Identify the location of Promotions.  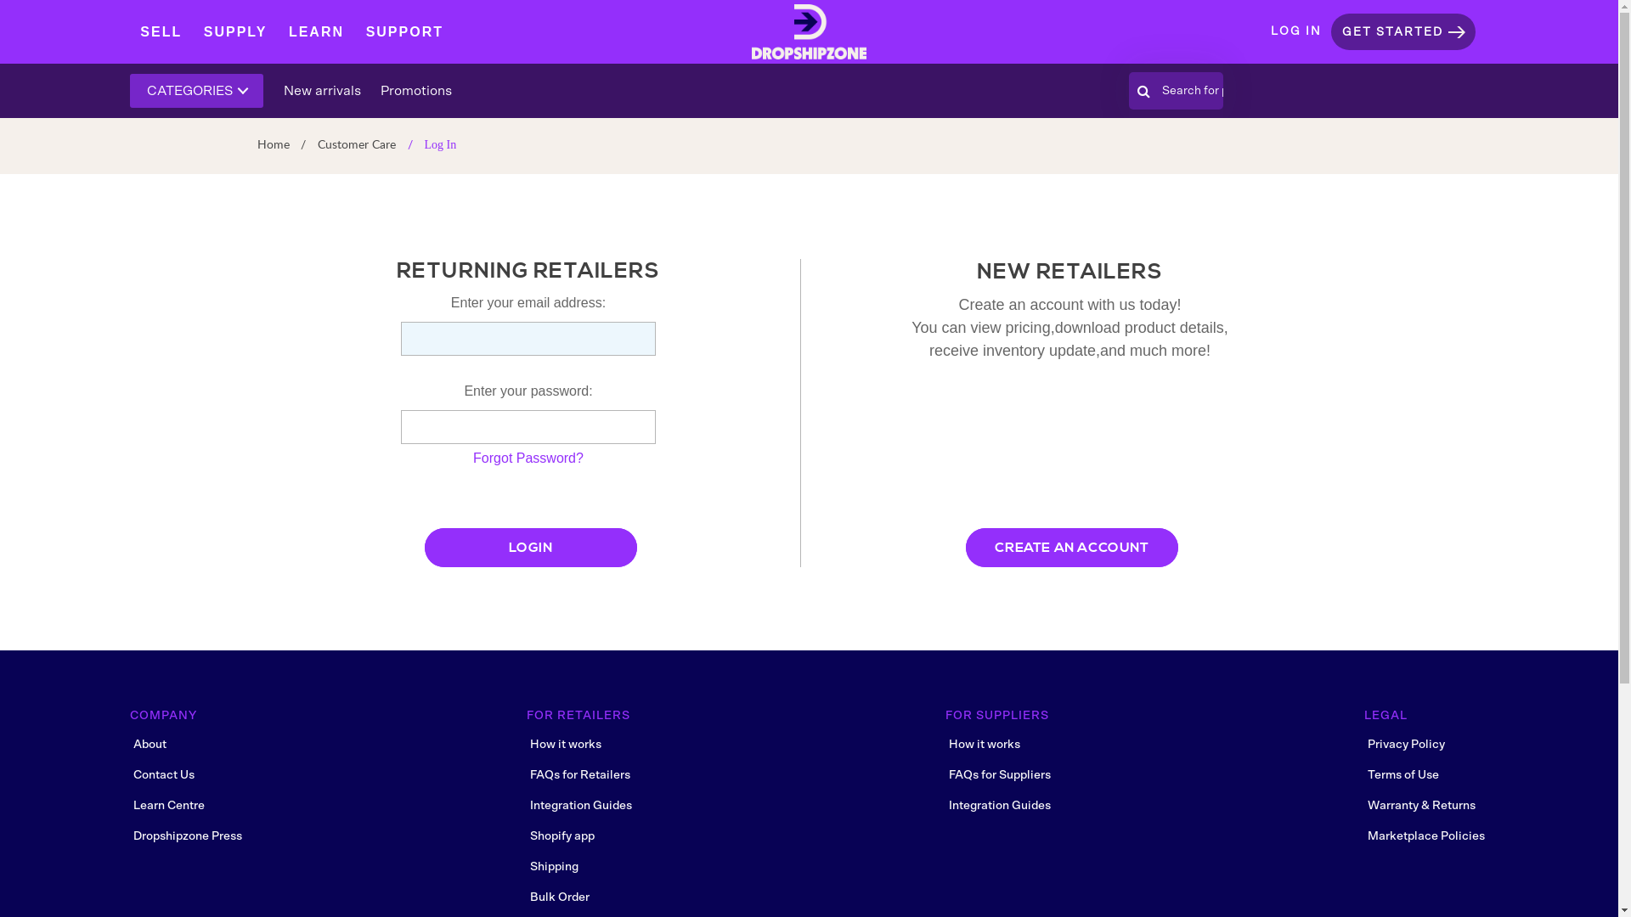
(416, 90).